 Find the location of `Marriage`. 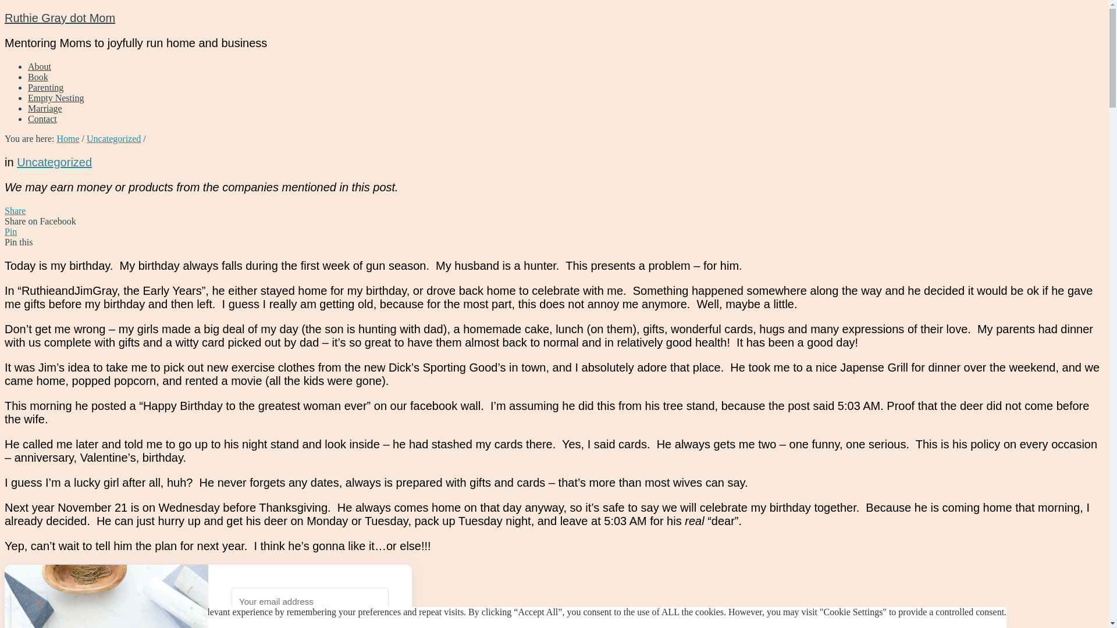

Marriage is located at coordinates (45, 108).